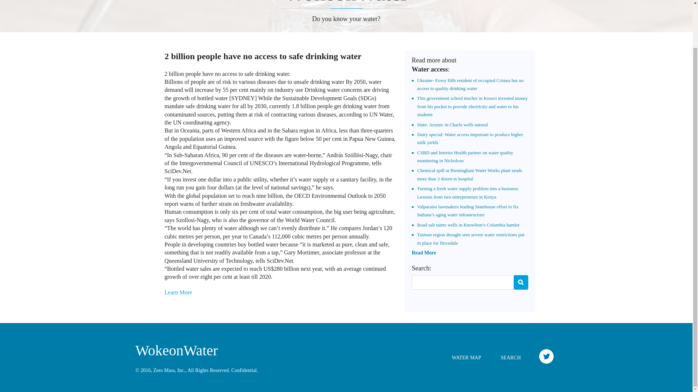  What do you see at coordinates (510, 358) in the screenshot?
I see `SEARCH` at bounding box center [510, 358].